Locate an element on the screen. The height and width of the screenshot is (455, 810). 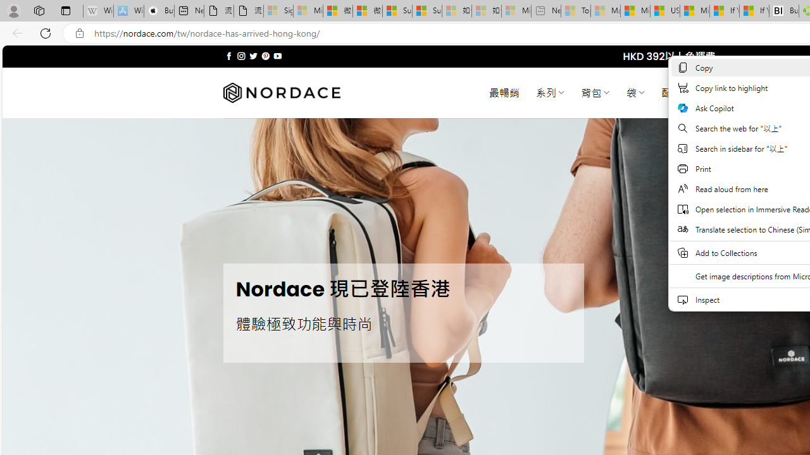
Follow on Facebook is located at coordinates (229, 56).